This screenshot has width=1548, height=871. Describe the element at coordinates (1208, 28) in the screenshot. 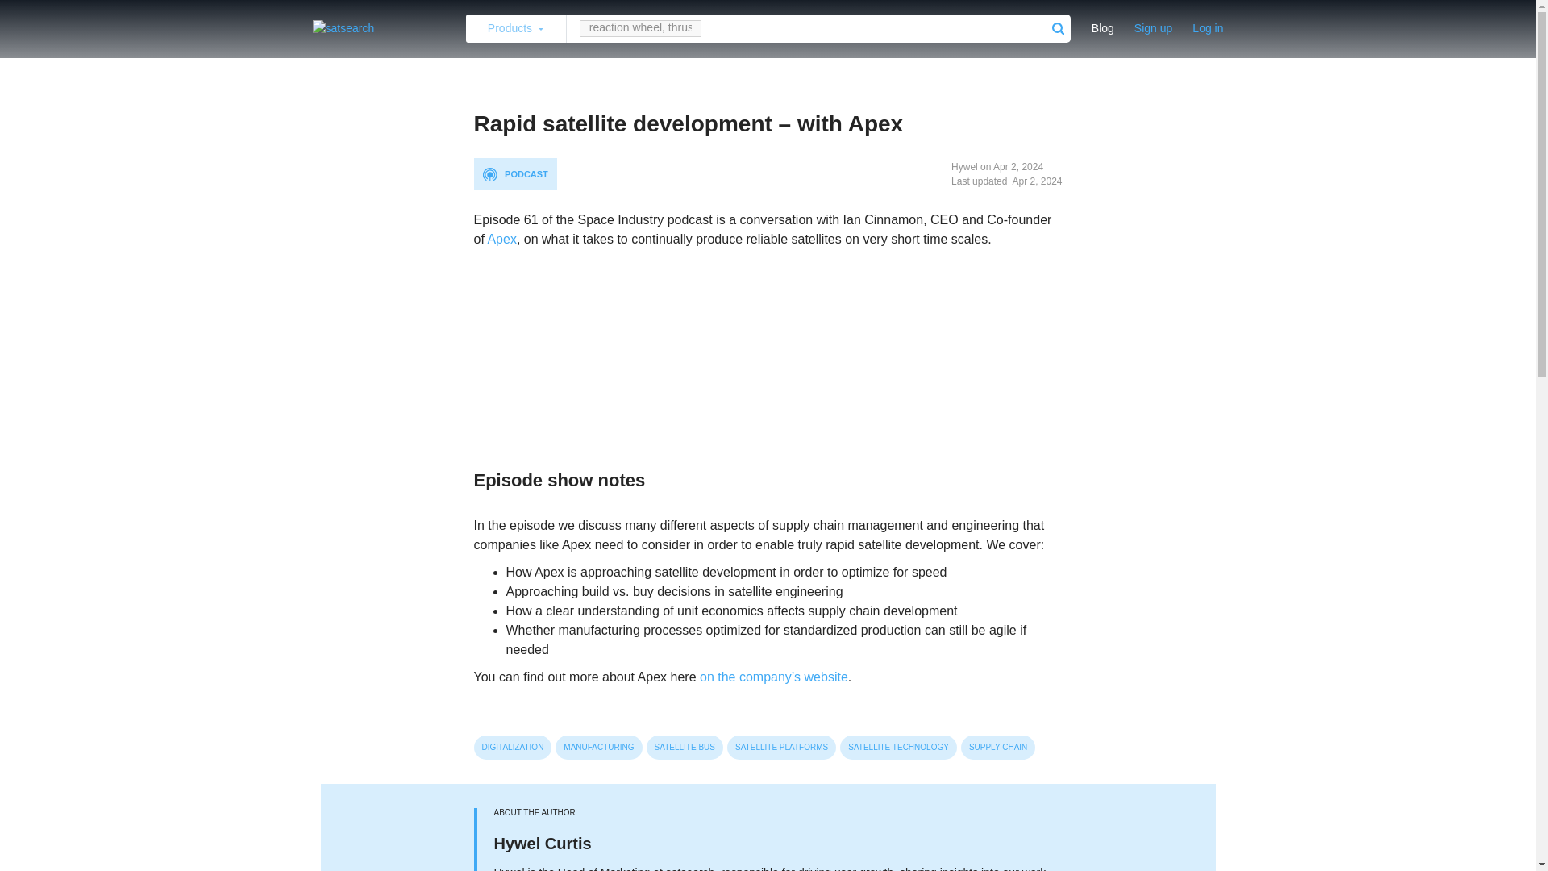

I see `Log in` at that location.